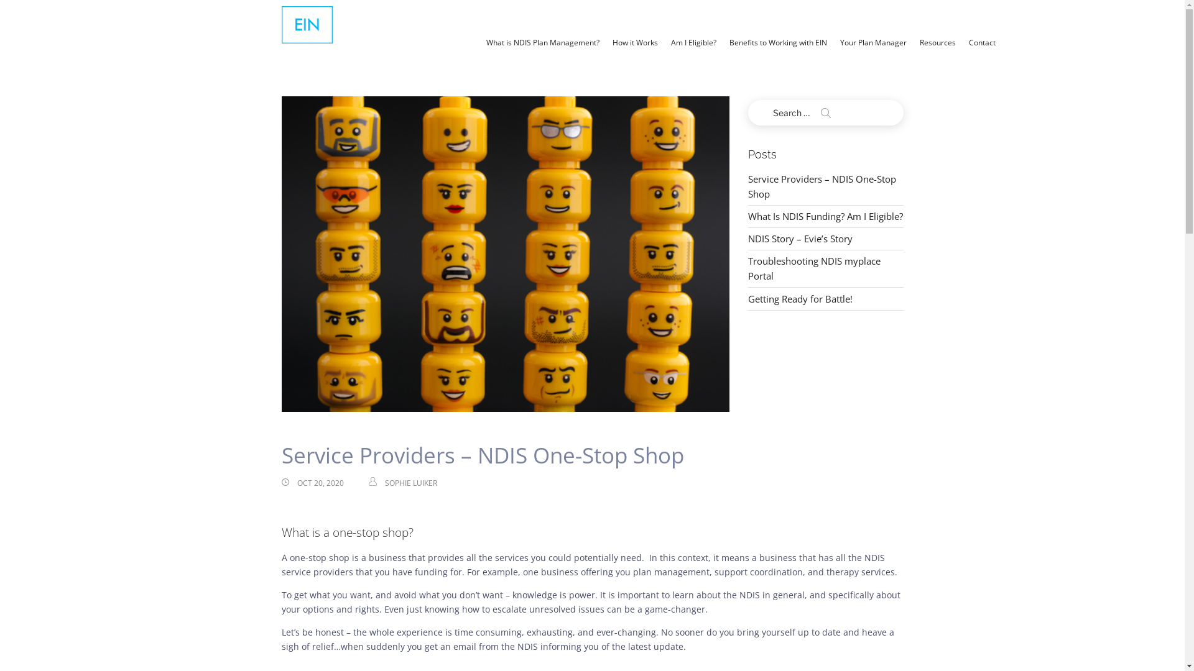 Image resolution: width=1194 pixels, height=671 pixels. What do you see at coordinates (983, 42) in the screenshot?
I see `Contact` at bounding box center [983, 42].